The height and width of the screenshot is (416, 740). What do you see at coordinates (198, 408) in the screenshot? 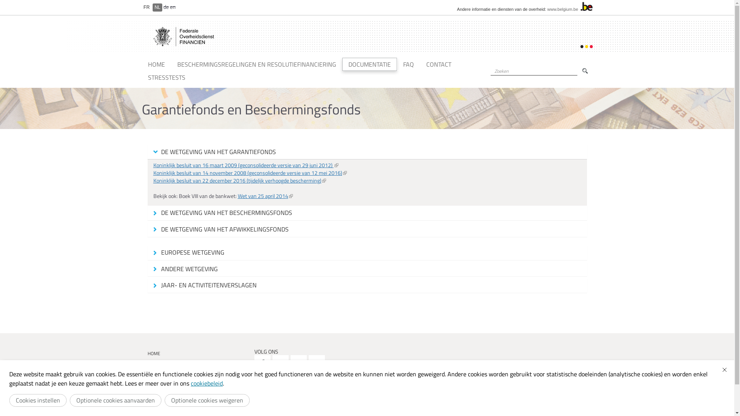
I see `STRESSTESTS` at bounding box center [198, 408].